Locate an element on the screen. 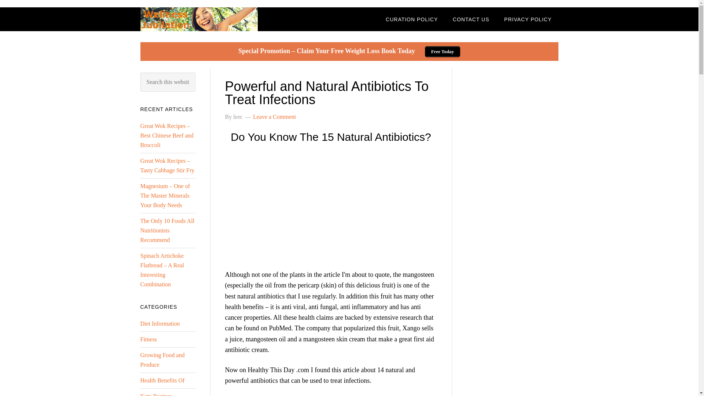 The height and width of the screenshot is (396, 704). The Only 10 Foods All Nutritionists Recommend is located at coordinates (167, 230).